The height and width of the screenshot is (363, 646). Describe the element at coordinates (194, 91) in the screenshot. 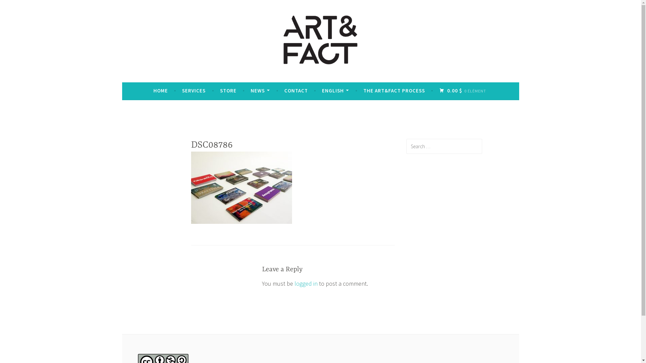

I see `SERVICES` at that location.